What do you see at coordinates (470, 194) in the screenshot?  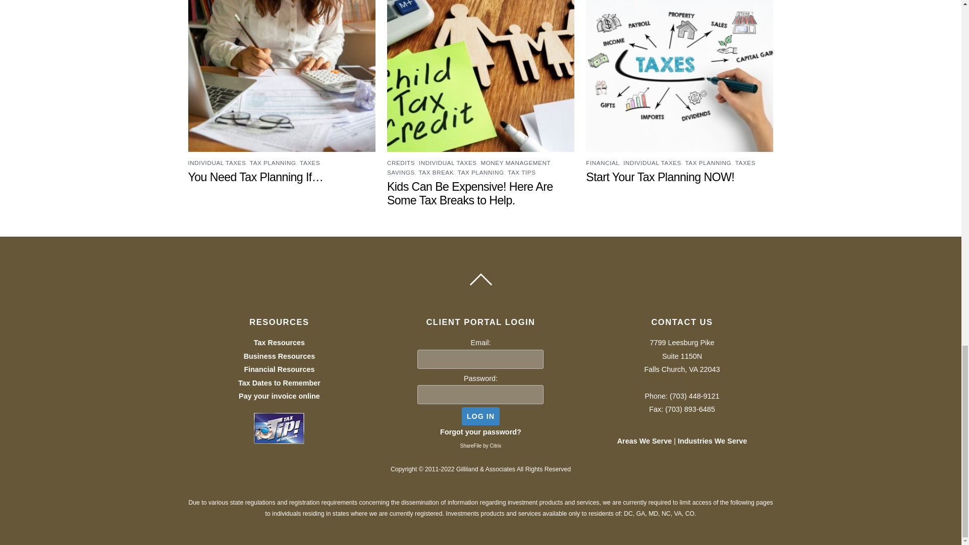 I see `Kids Can Be Expensive! Here Are Some Tax Breaks to Help.` at bounding box center [470, 194].